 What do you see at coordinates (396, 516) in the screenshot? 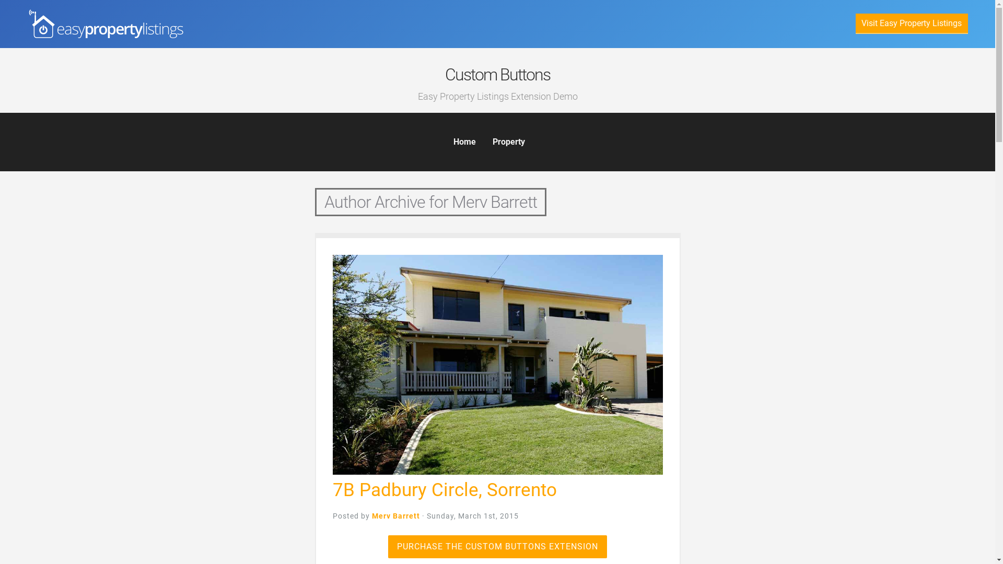
I see `Merv Barrett` at bounding box center [396, 516].